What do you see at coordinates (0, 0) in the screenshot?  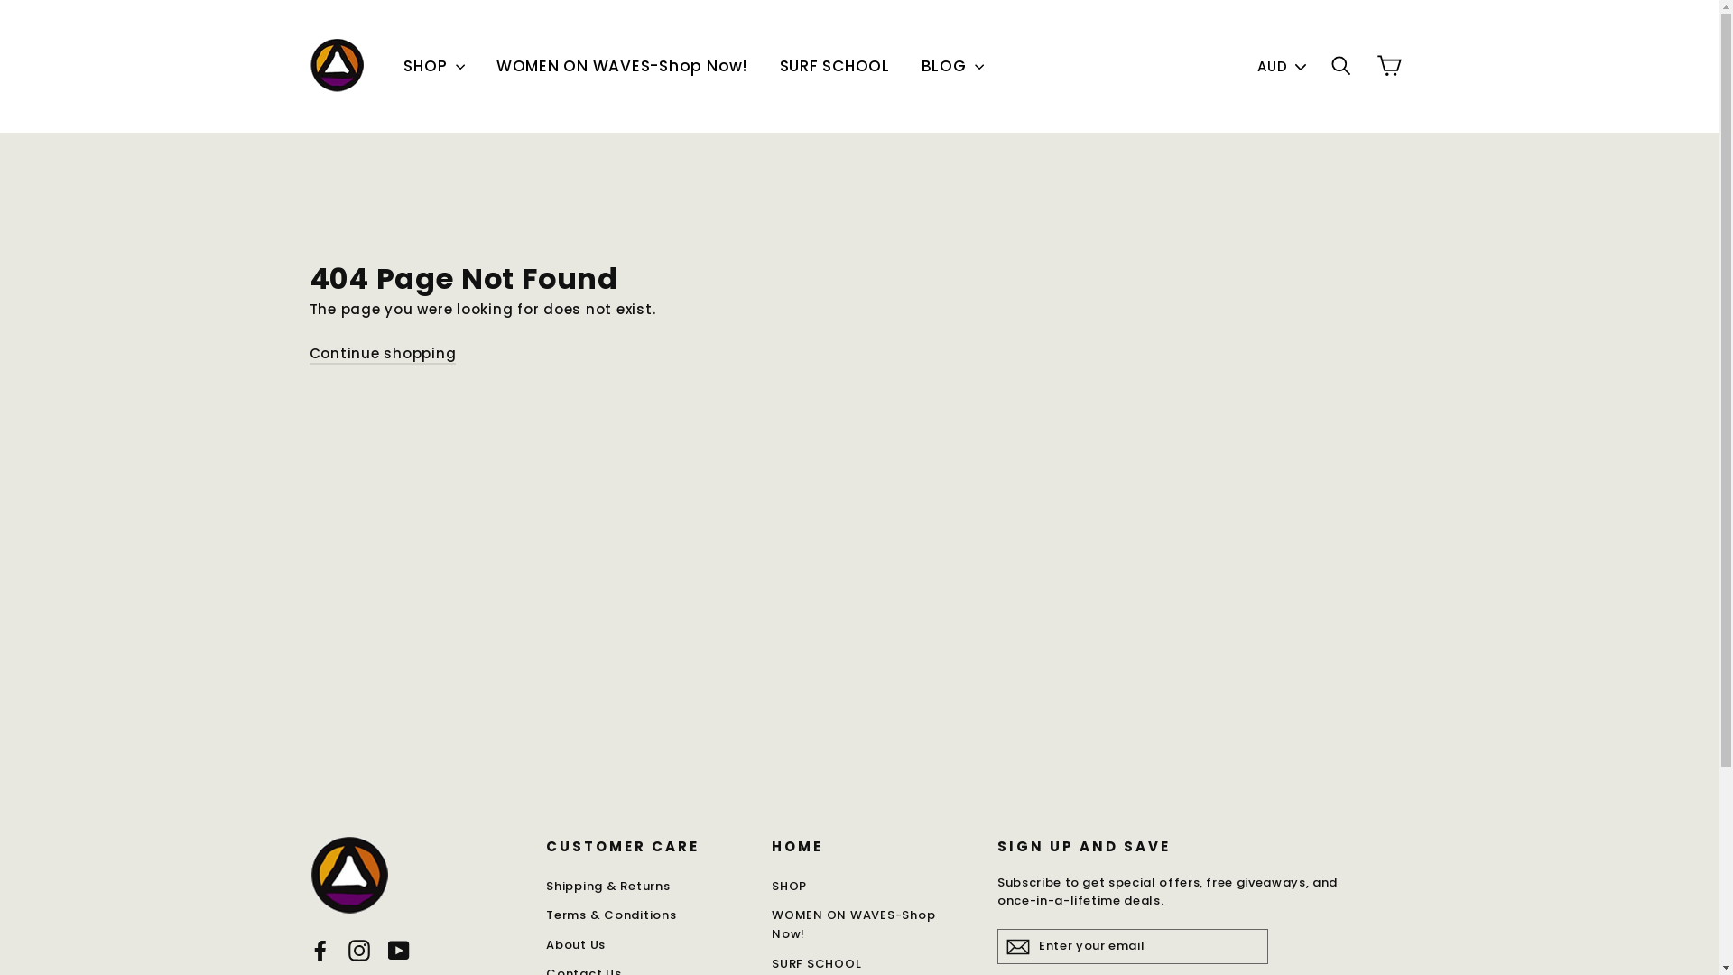 I see `Skip to content` at bounding box center [0, 0].